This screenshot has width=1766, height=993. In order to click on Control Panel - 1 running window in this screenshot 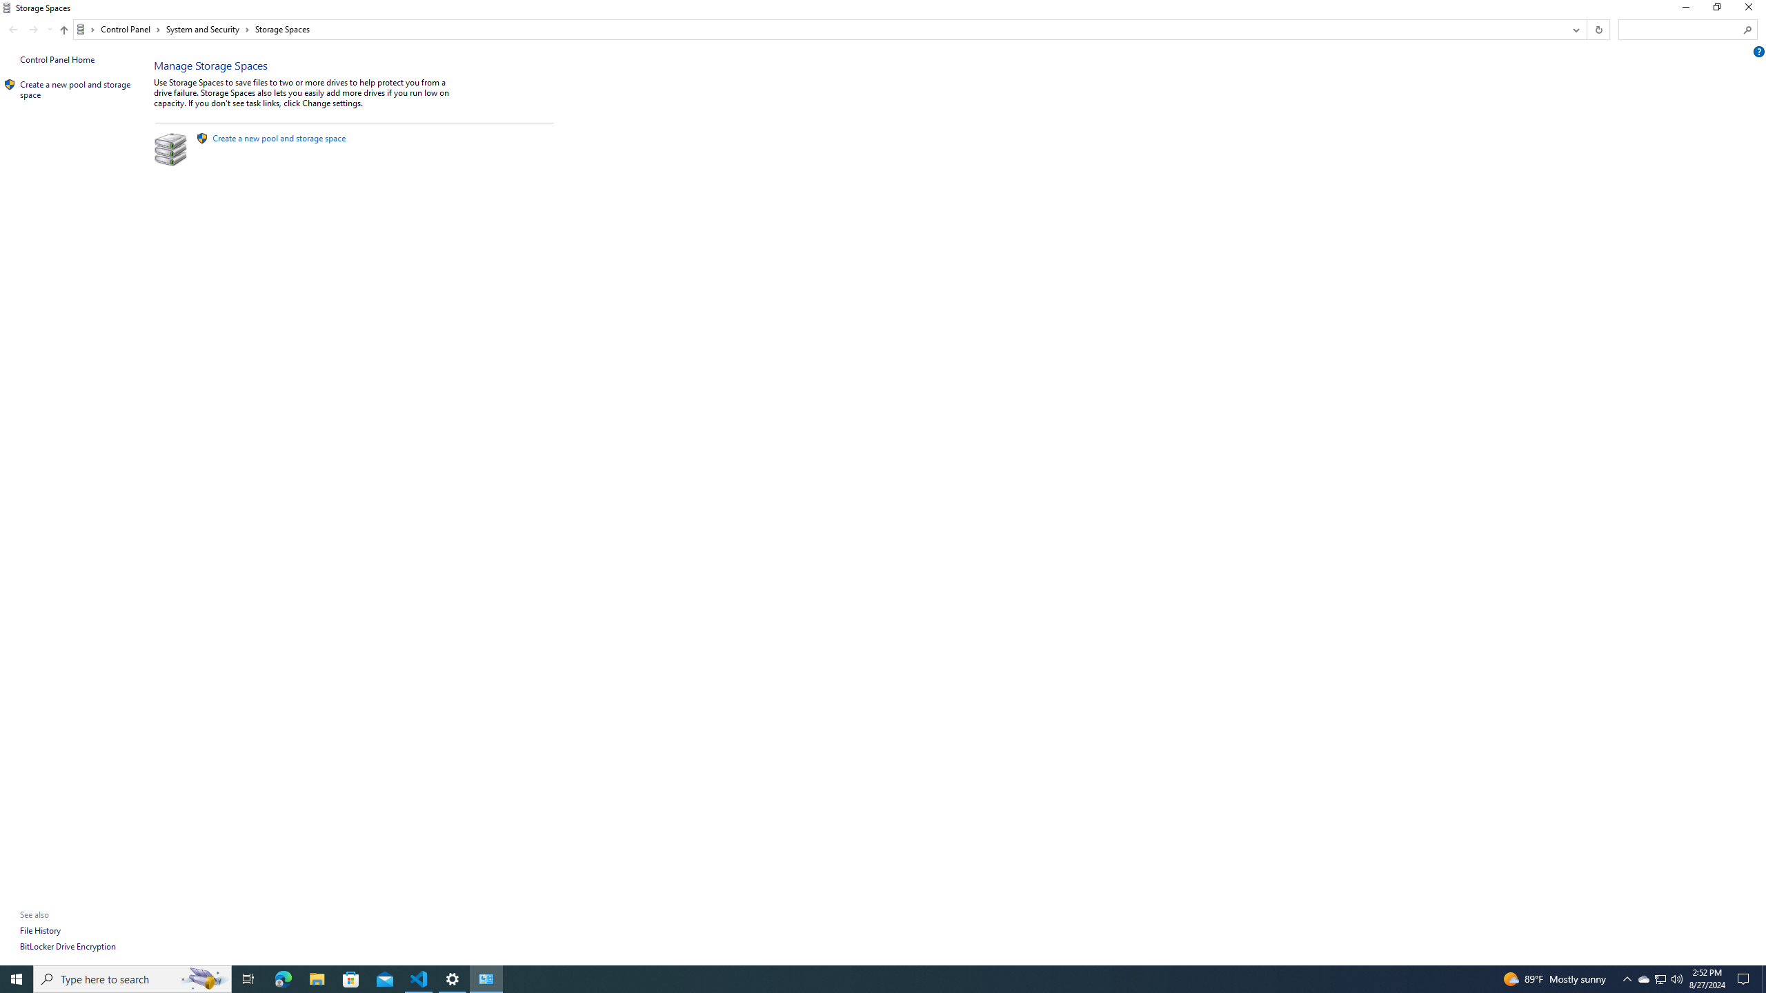, I will do `click(486, 979)`.